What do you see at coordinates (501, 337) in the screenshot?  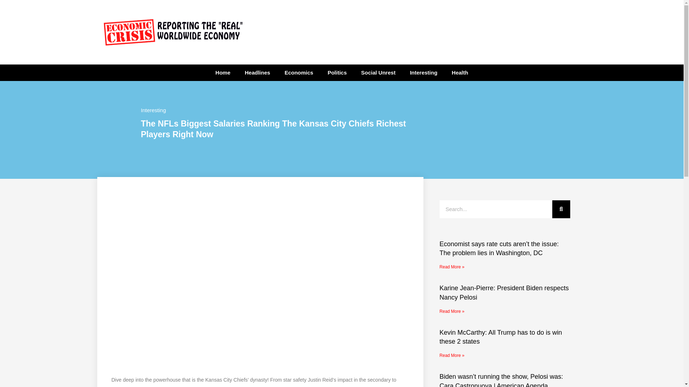 I see `Kevin McCarthy: All Trump has to do is win these 2 states` at bounding box center [501, 337].